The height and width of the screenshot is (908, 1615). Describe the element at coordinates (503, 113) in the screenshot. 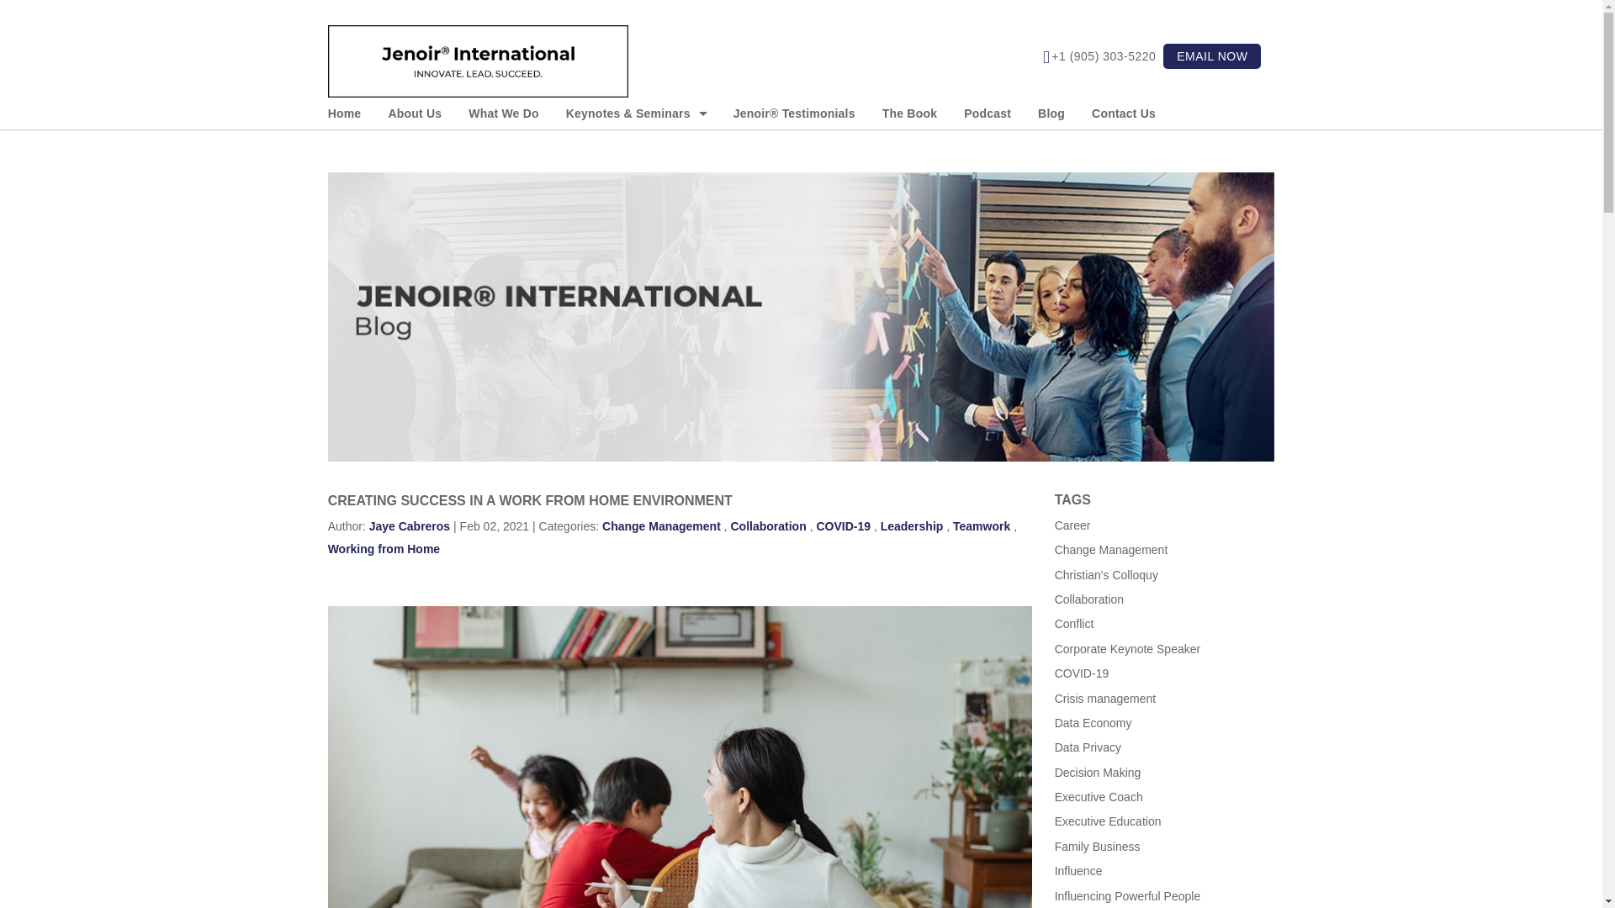

I see `What We Do` at that location.